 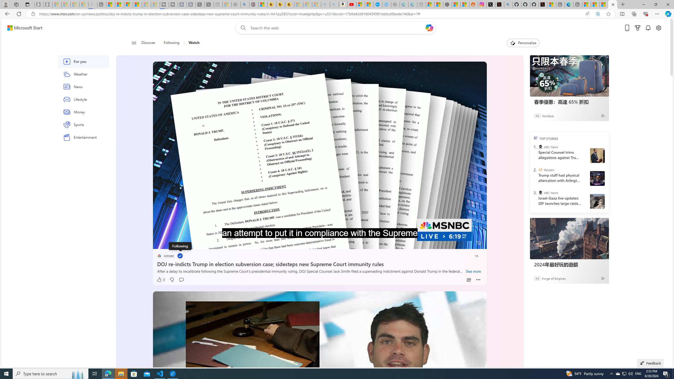 What do you see at coordinates (638, 28) in the screenshot?
I see `Microsoft rewards` at bounding box center [638, 28].